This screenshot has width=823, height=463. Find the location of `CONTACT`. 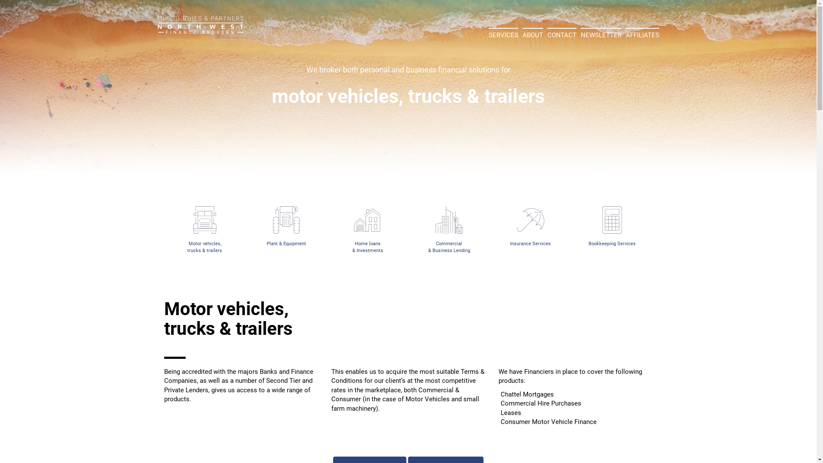

CONTACT is located at coordinates (562, 35).